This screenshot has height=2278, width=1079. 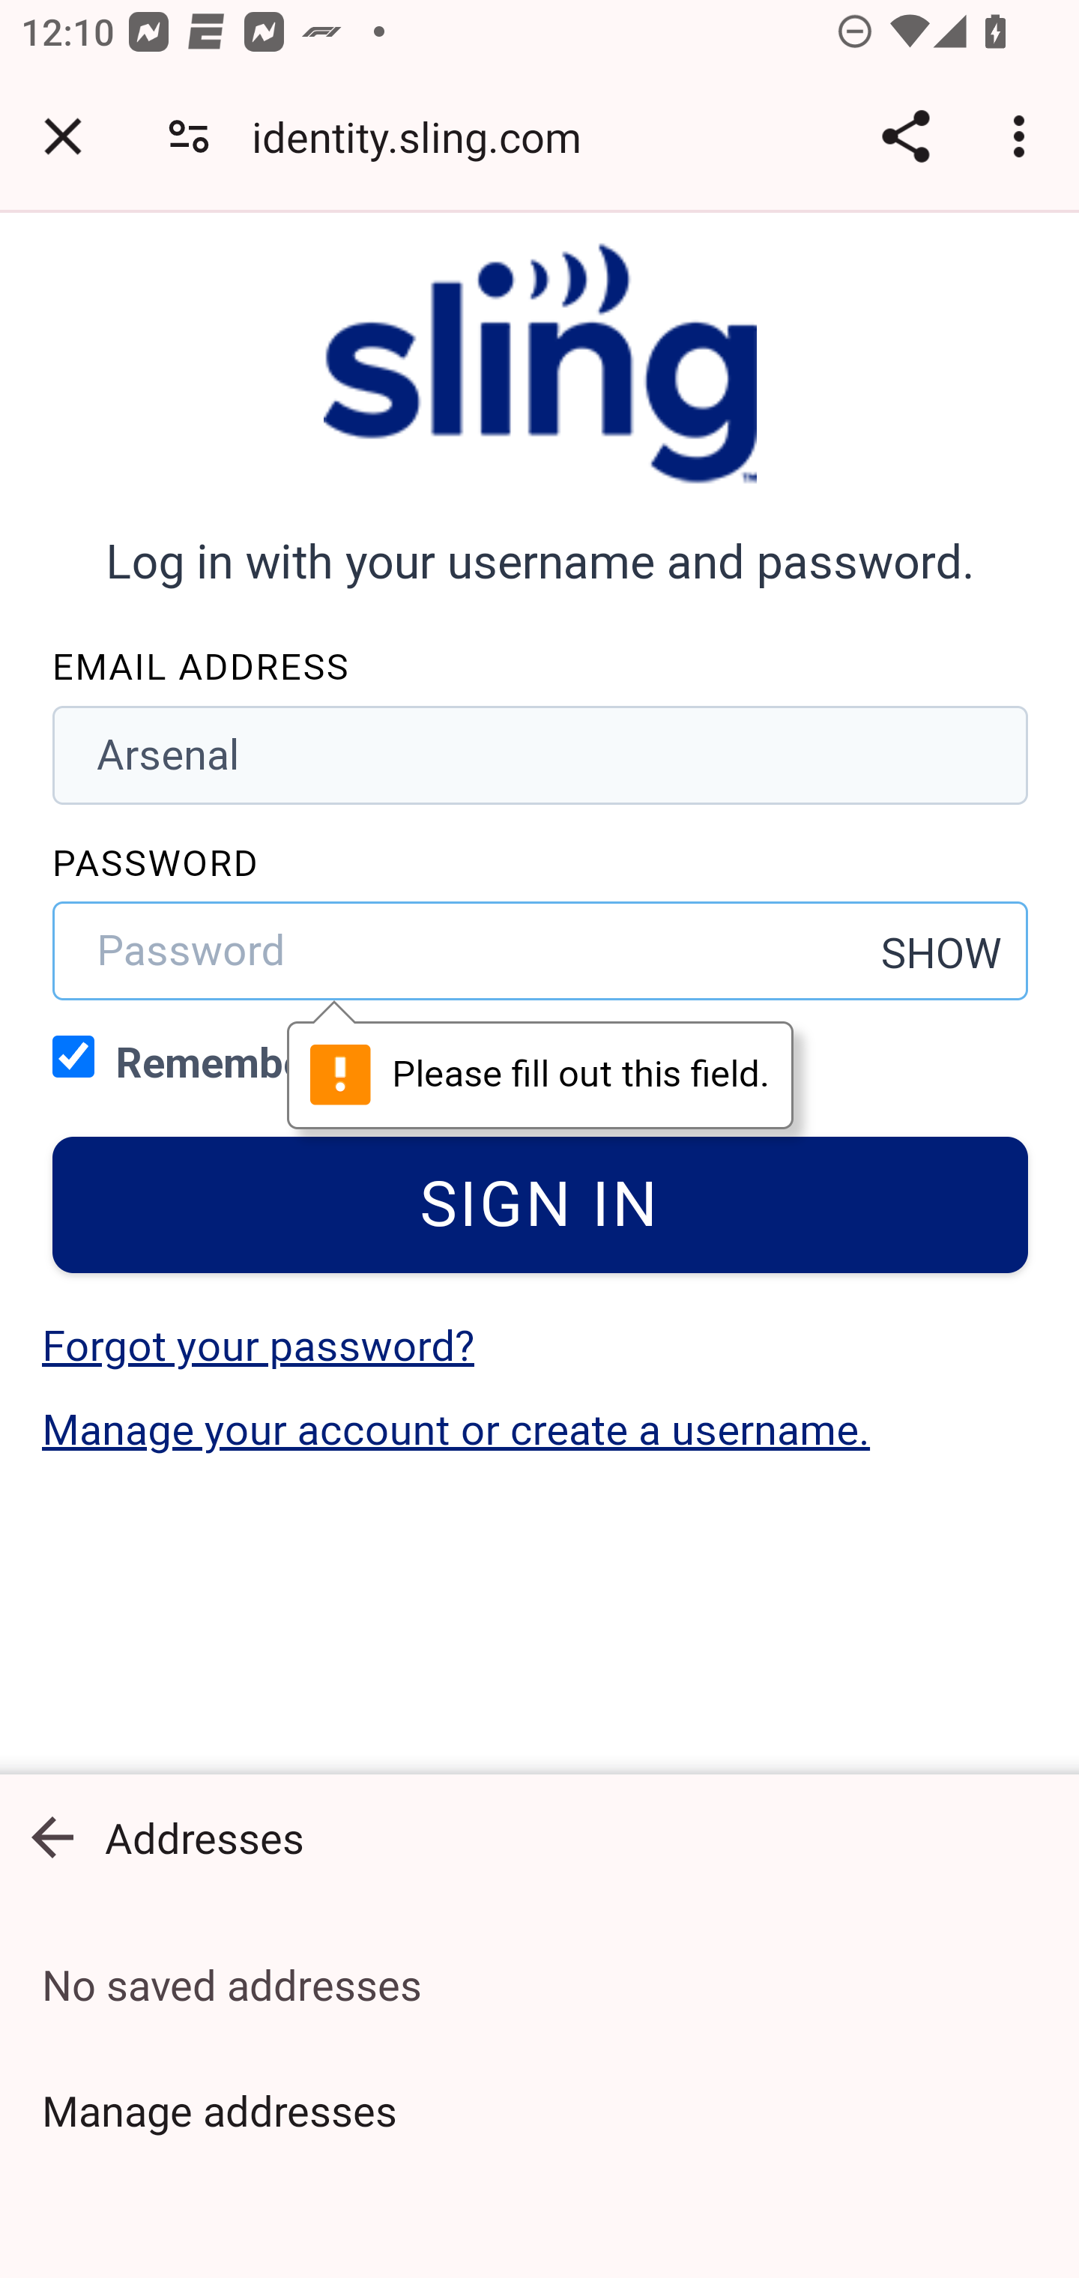 I want to click on Manage addresses, so click(x=539, y=2110).